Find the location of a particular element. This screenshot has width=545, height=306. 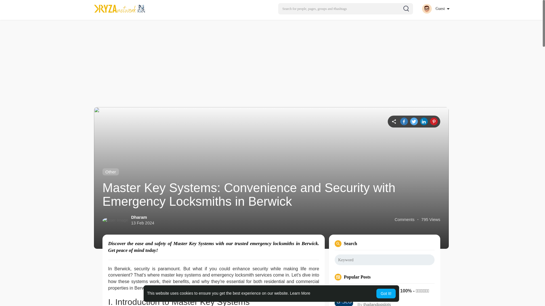

thailandpgslots is located at coordinates (377, 304).